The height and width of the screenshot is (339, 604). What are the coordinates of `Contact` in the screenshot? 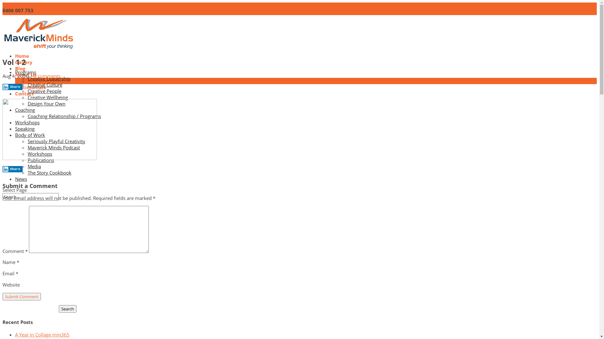 It's located at (25, 94).